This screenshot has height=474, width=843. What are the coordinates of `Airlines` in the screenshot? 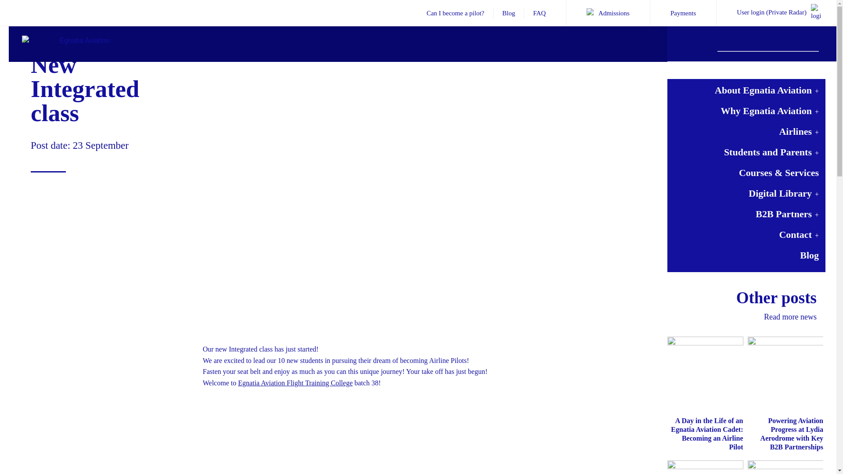 It's located at (746, 130).